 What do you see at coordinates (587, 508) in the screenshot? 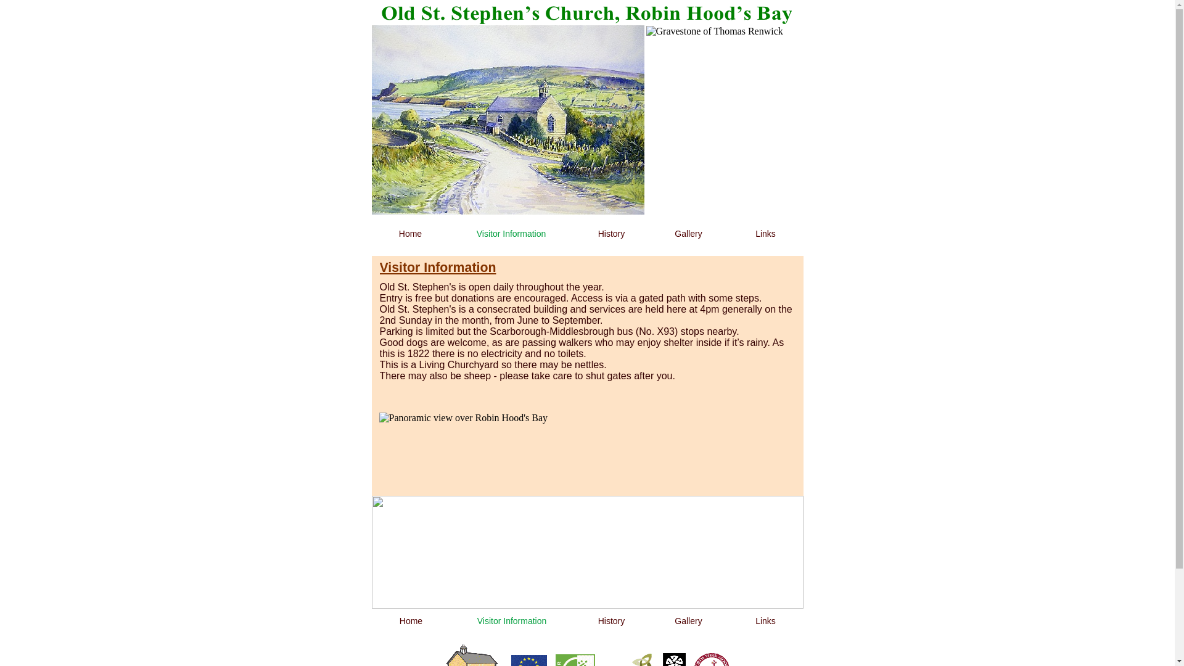
I see `Panoramic view over Robin Hood's Bay` at bounding box center [587, 508].